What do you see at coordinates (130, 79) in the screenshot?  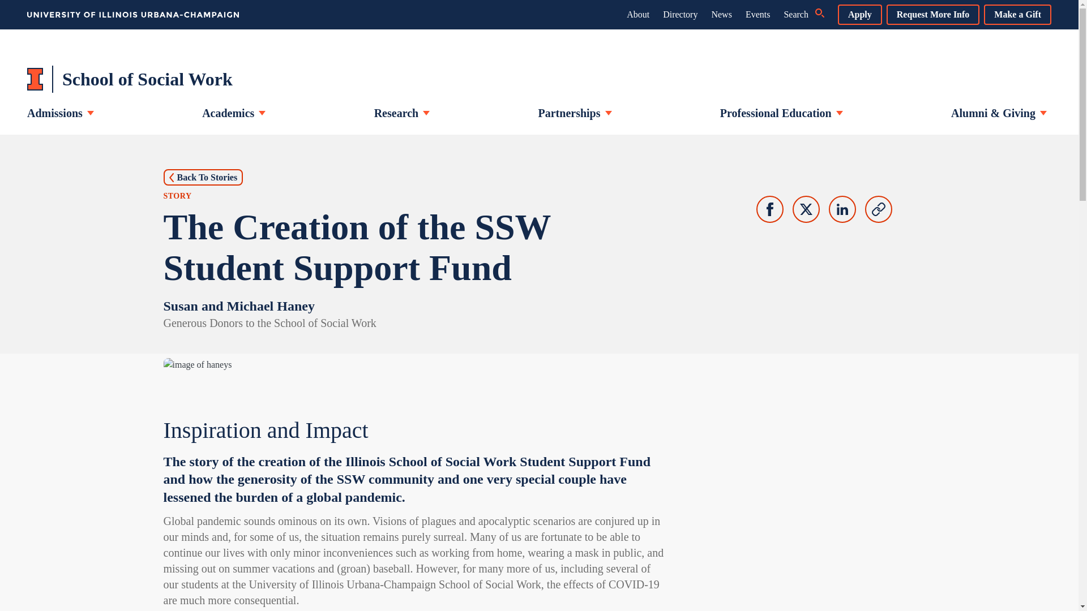 I see `School of Social Work` at bounding box center [130, 79].